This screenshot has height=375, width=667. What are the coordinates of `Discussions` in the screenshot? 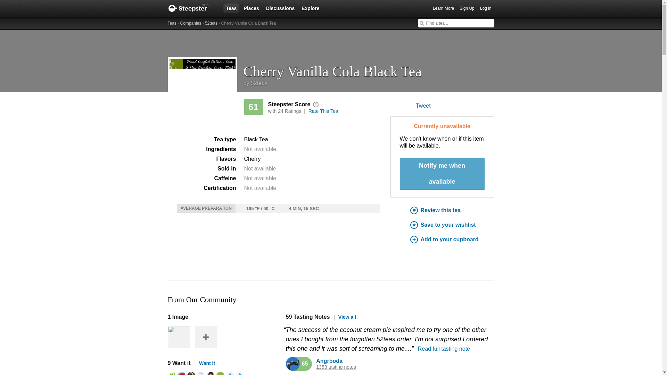 It's located at (280, 8).